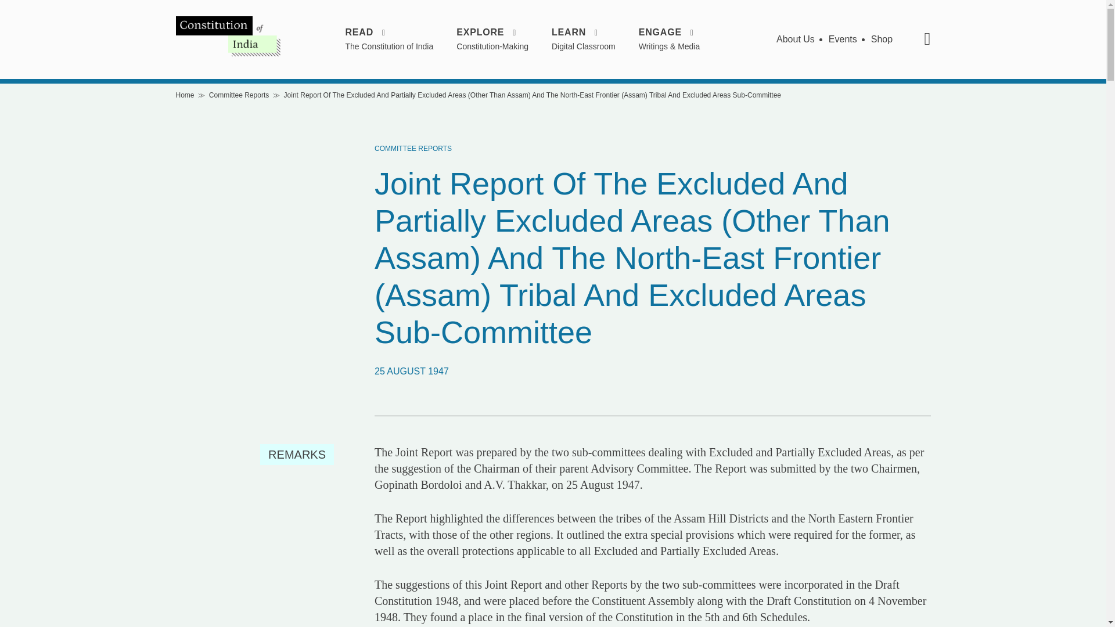 Image resolution: width=1115 pixels, height=627 pixels. I want to click on EXPLORE, so click(492, 33).